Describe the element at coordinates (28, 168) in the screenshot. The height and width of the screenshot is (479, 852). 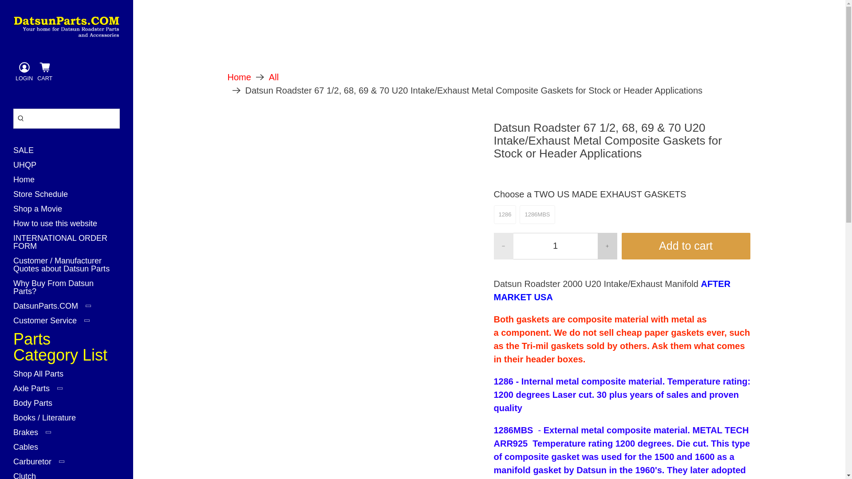
I see `UHQP` at that location.